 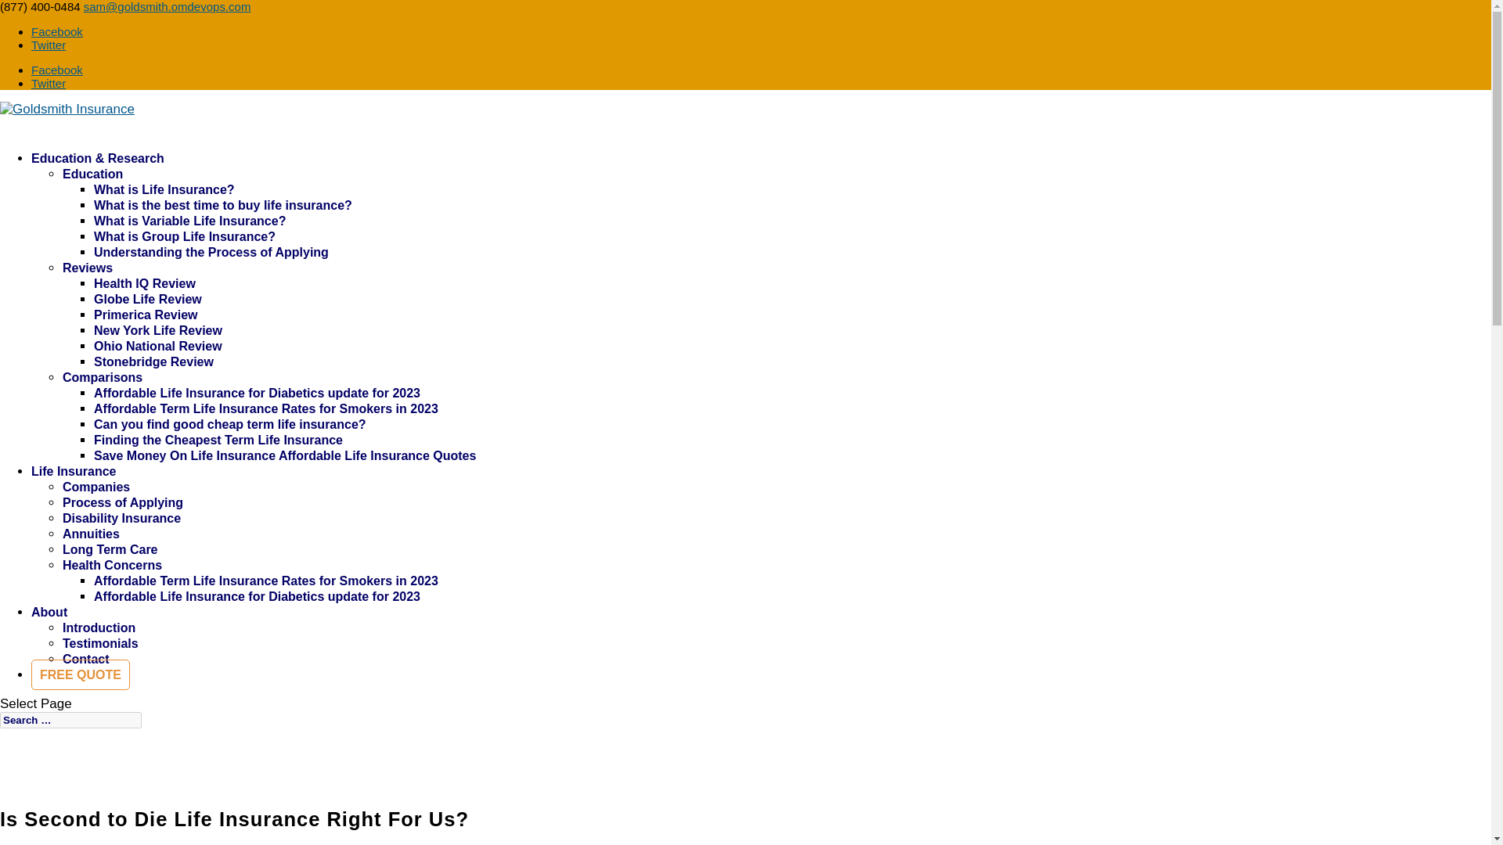 I want to click on Comparisons, so click(x=103, y=377).